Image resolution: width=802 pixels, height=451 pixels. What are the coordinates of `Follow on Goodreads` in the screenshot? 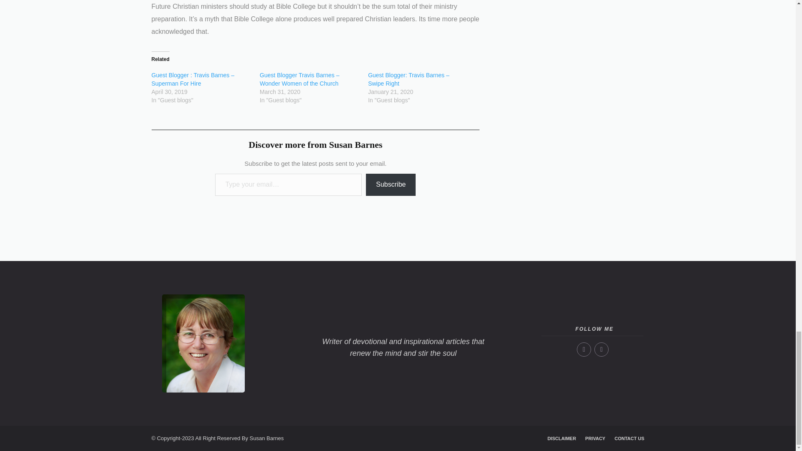 It's located at (601, 349).